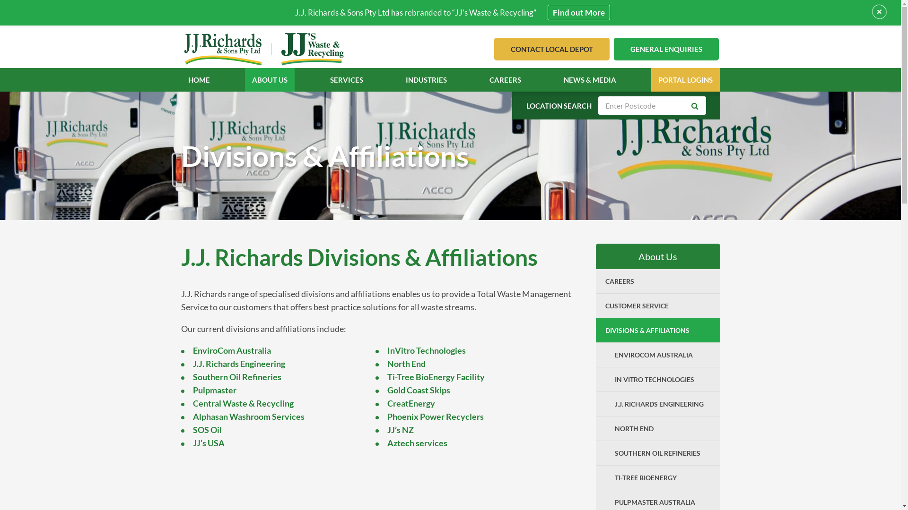 The image size is (908, 510). Describe the element at coordinates (215, 390) in the screenshot. I see `Pulpmaster` at that location.